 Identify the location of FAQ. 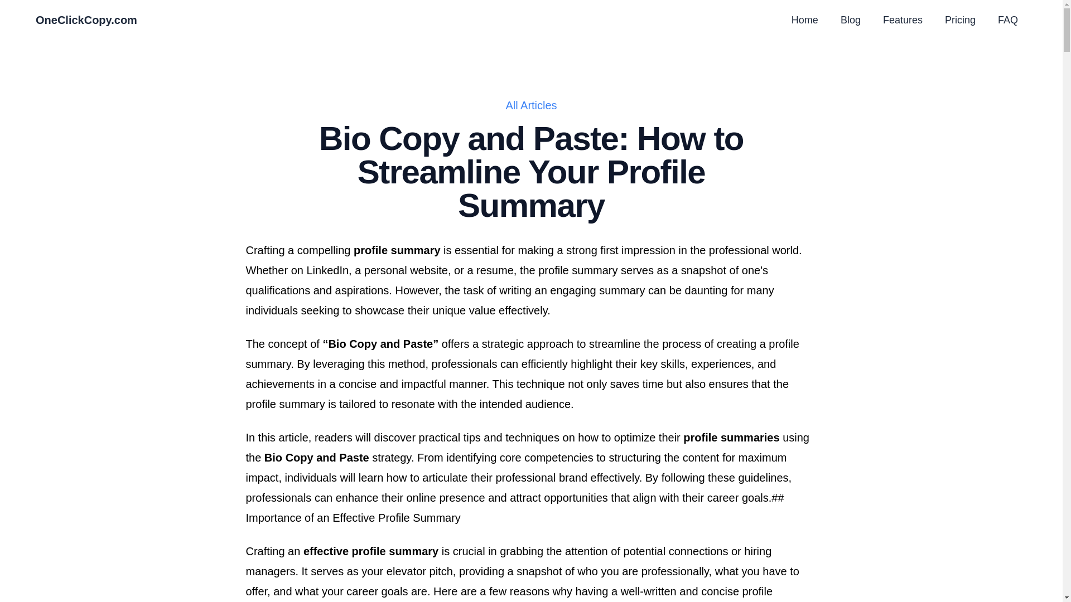
(1007, 20).